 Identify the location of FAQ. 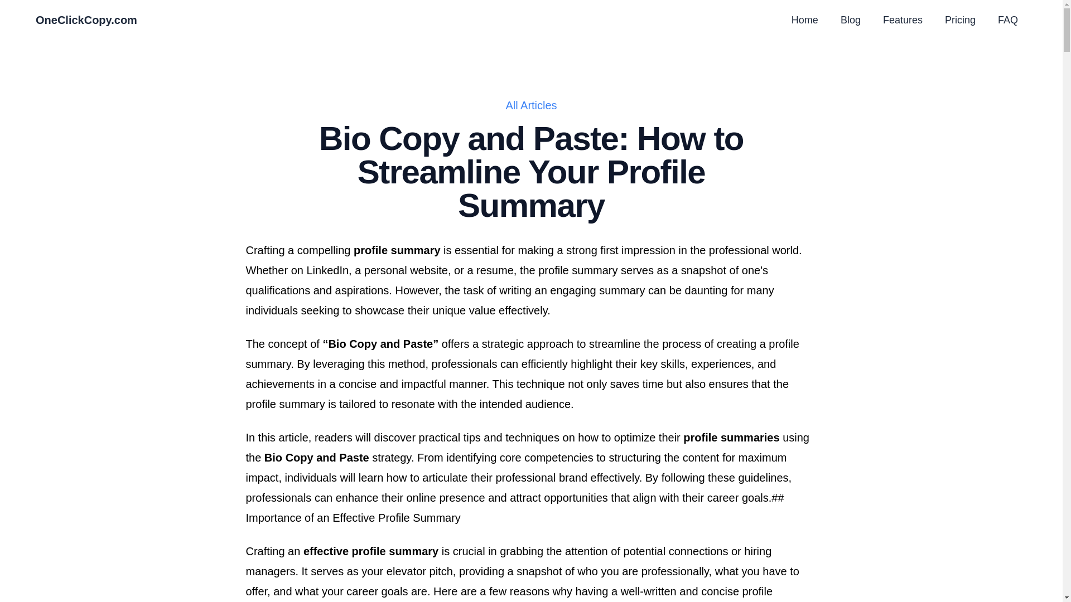
(1007, 20).